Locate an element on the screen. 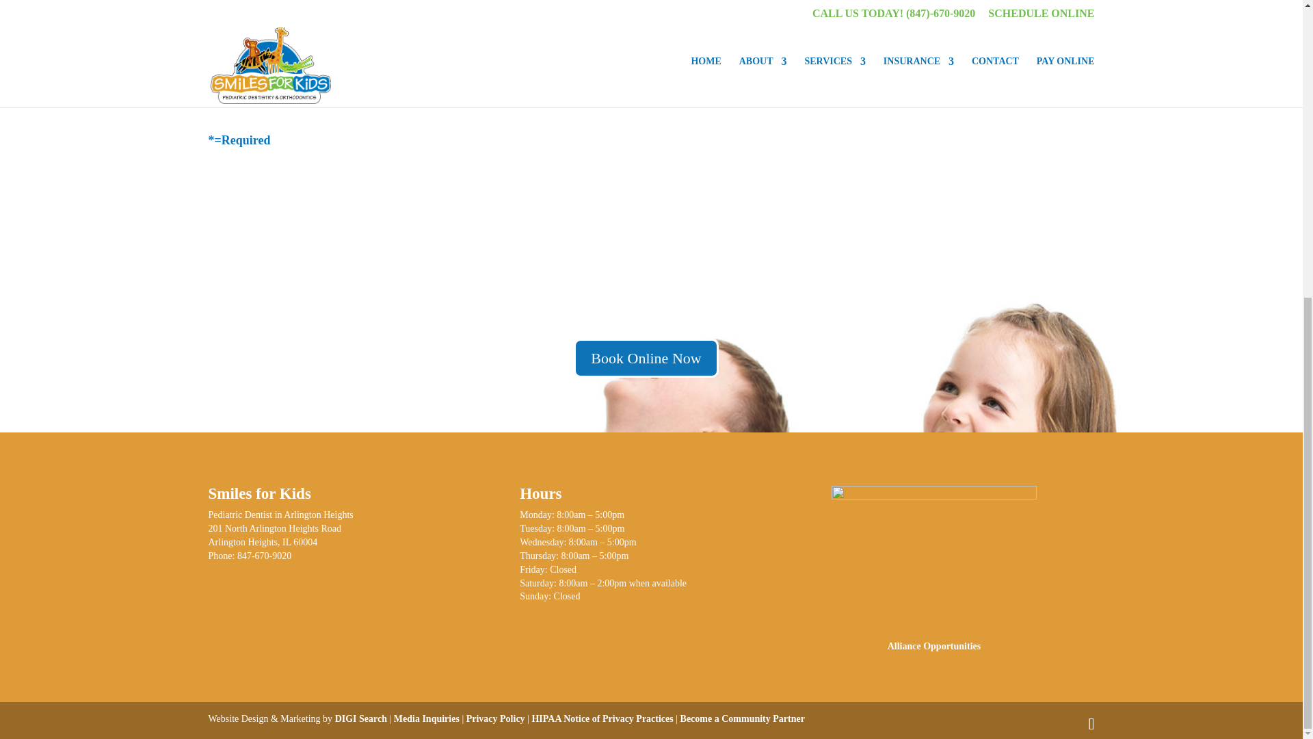  HIPAA Notice of Privacy Practices is located at coordinates (602, 718).